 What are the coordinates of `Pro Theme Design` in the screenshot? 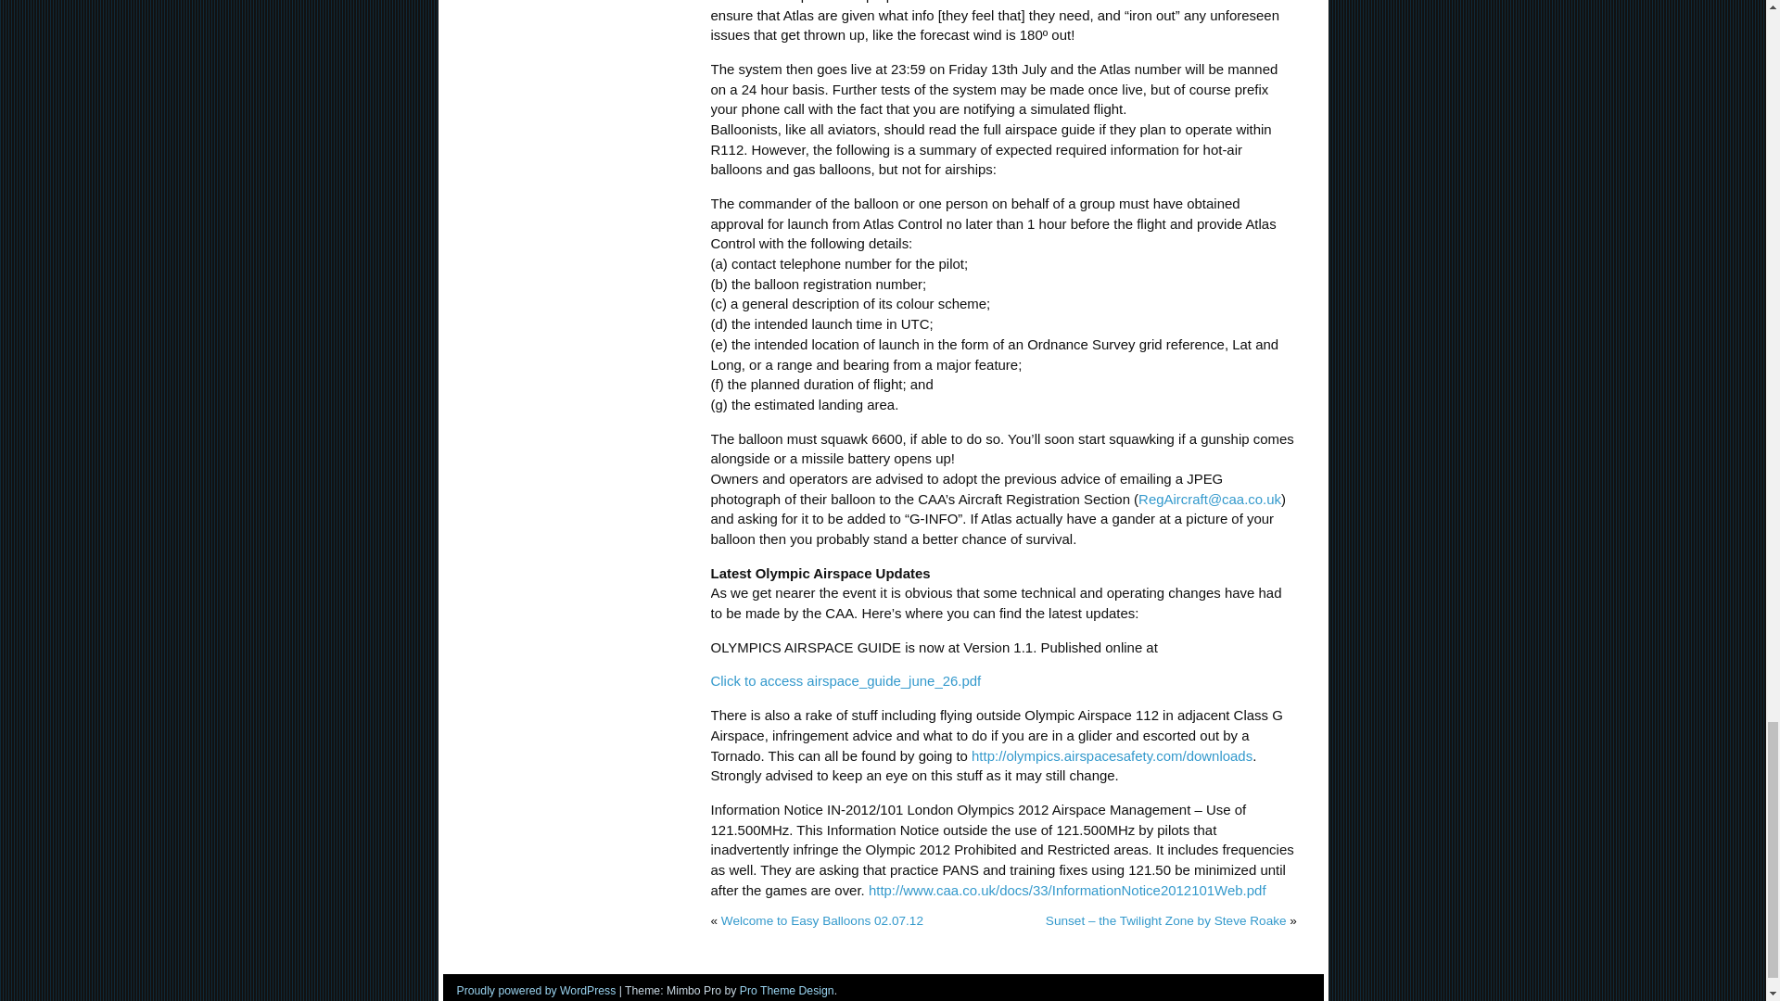 It's located at (787, 990).